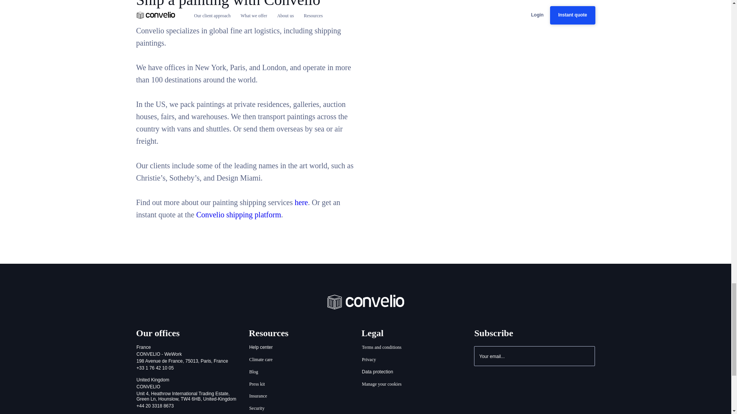  Describe the element at coordinates (261, 347) in the screenshot. I see `Help center` at that location.